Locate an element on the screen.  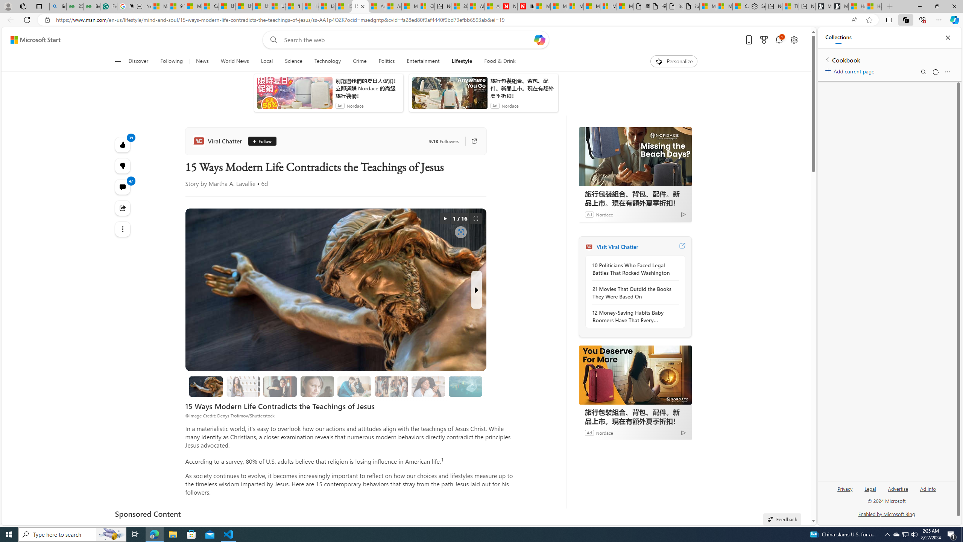
Close is located at coordinates (948, 38).